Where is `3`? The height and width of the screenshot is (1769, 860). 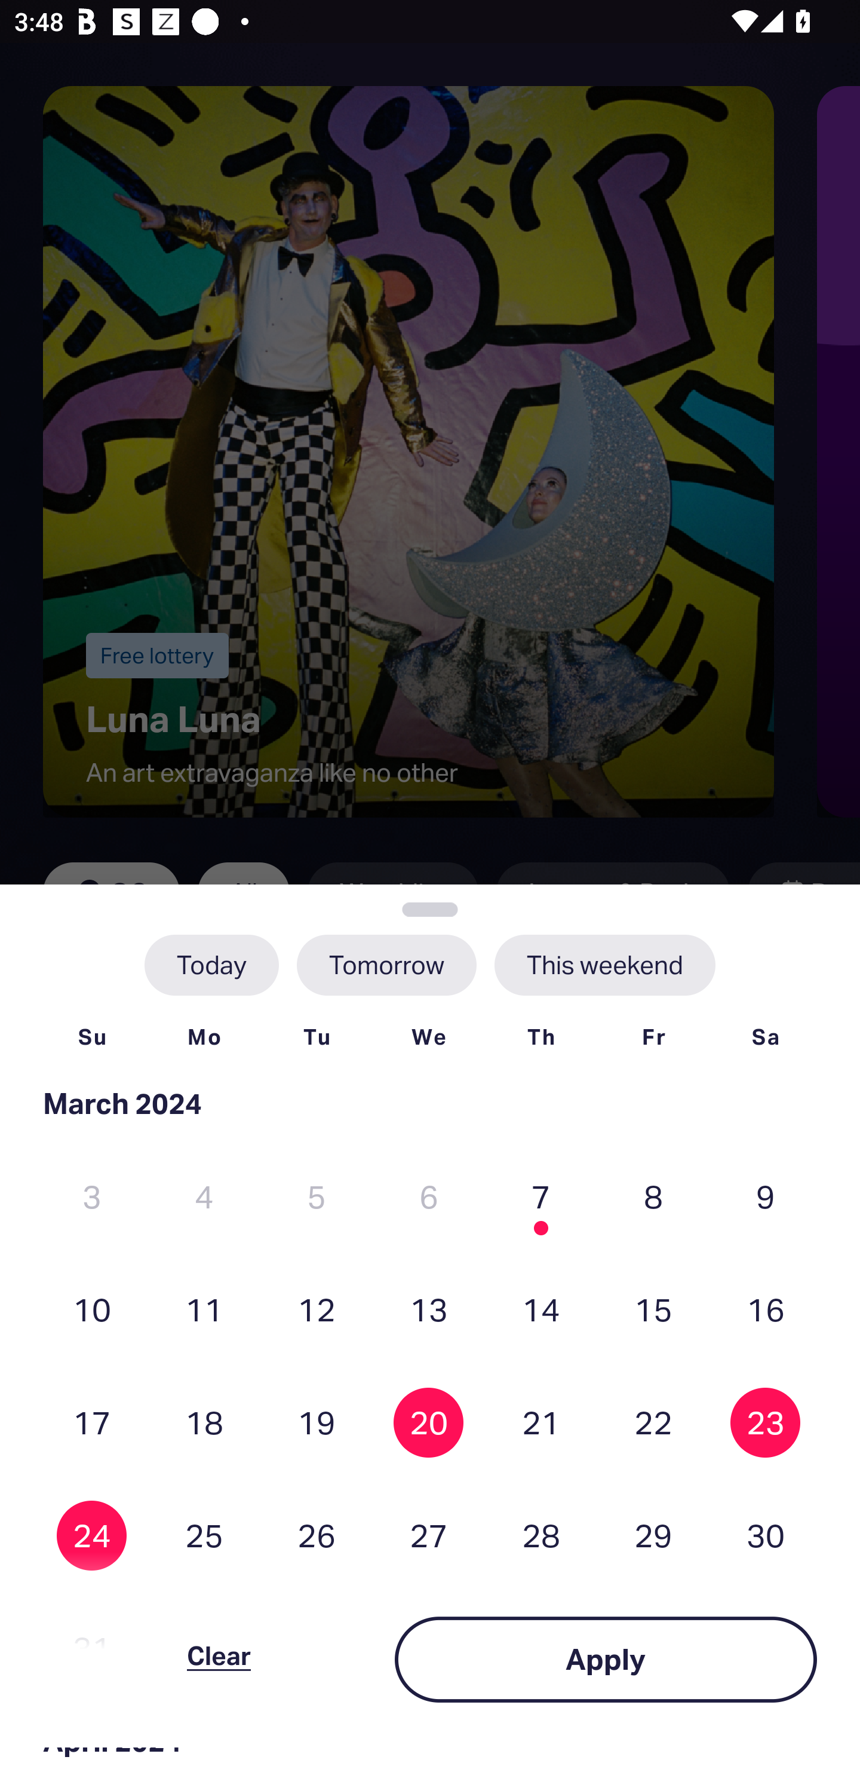
3 is located at coordinates (92, 1196).